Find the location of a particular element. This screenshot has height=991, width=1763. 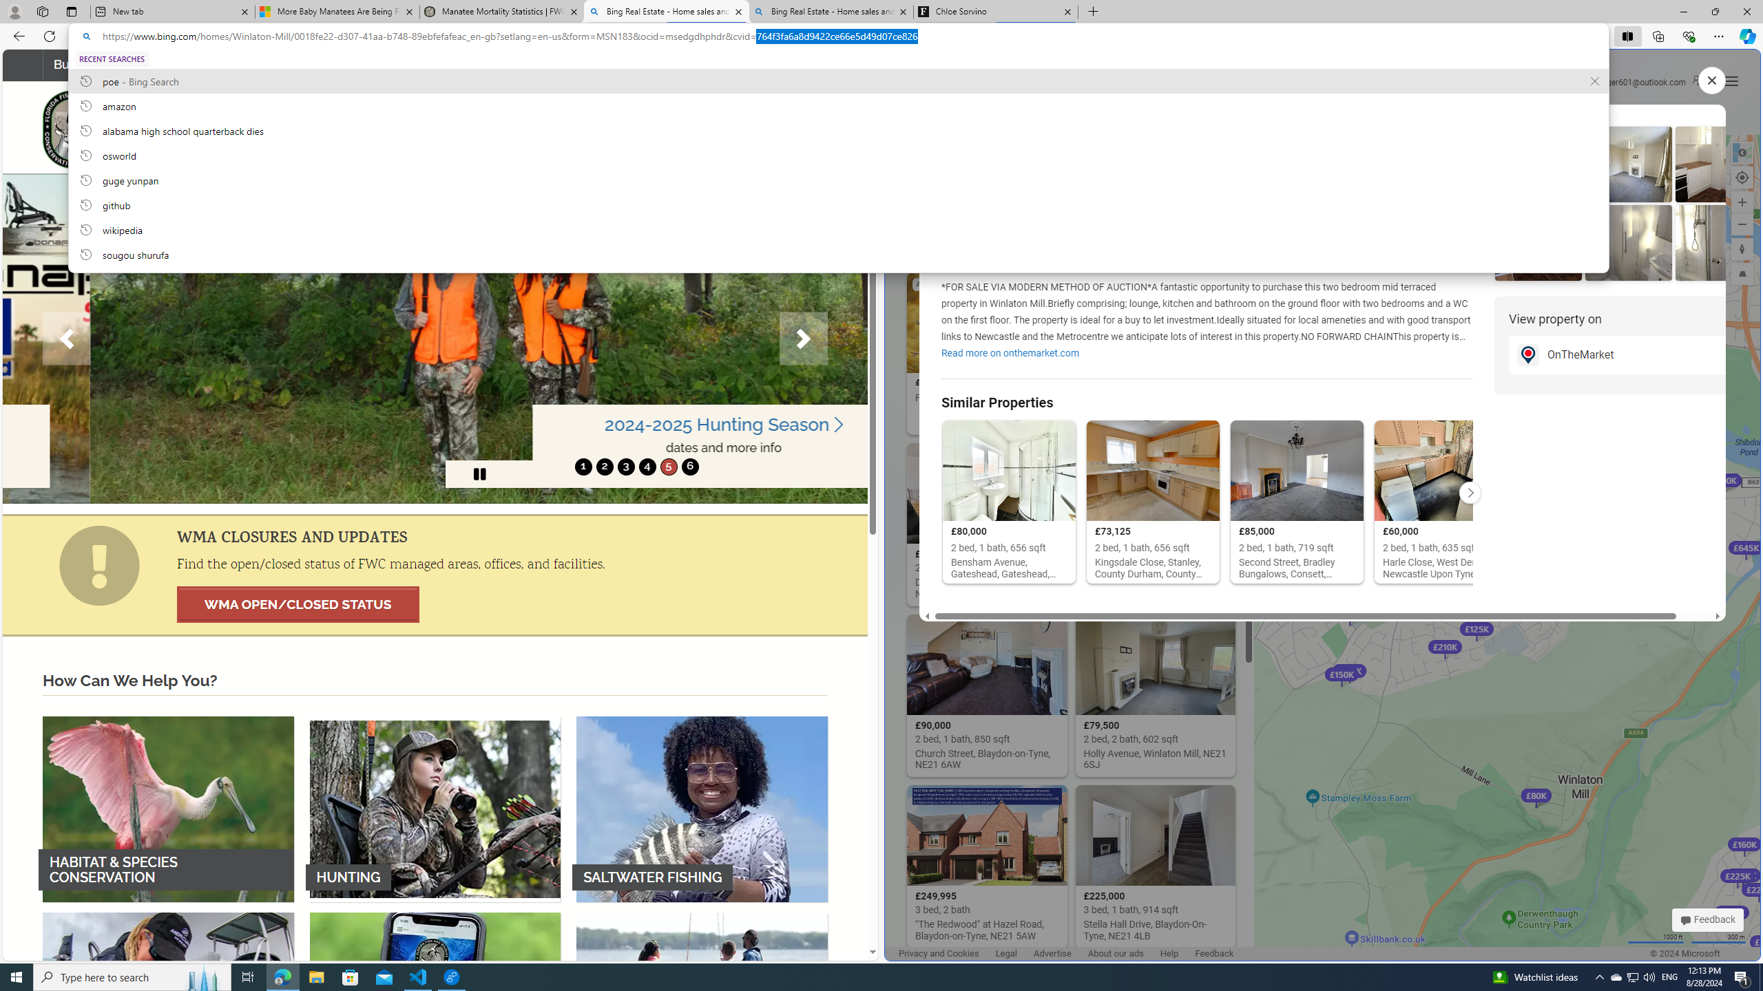

move to slide 4 is located at coordinates (647, 467).